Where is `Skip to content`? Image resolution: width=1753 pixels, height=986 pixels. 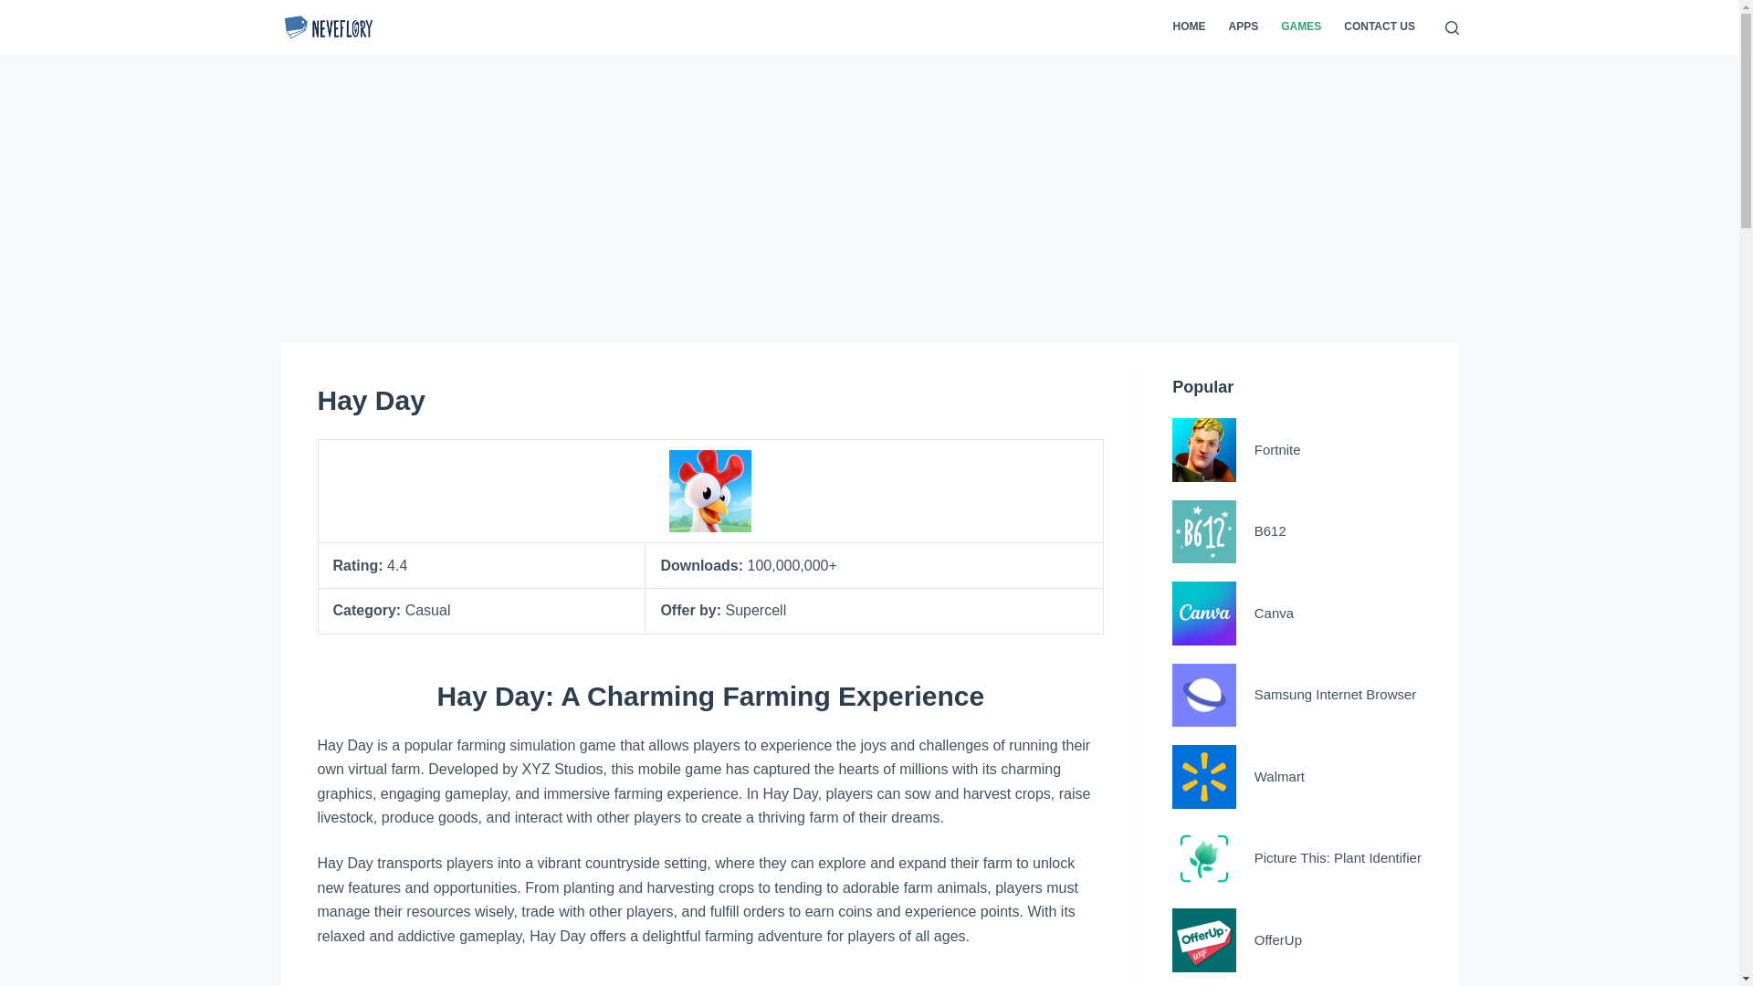 Skip to content is located at coordinates (18, 9).